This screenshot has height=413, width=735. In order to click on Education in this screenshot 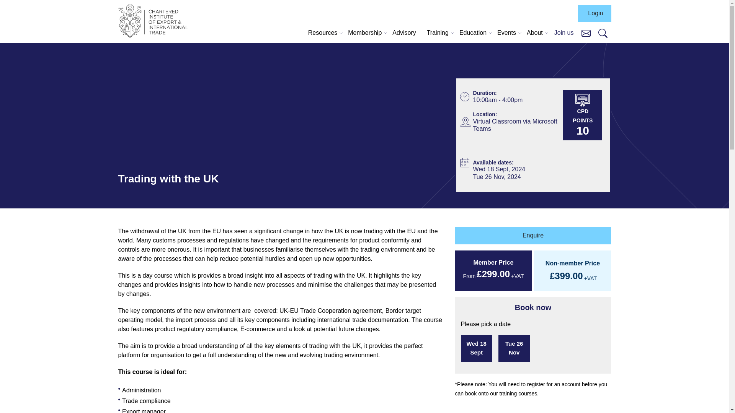, I will do `click(473, 33)`.